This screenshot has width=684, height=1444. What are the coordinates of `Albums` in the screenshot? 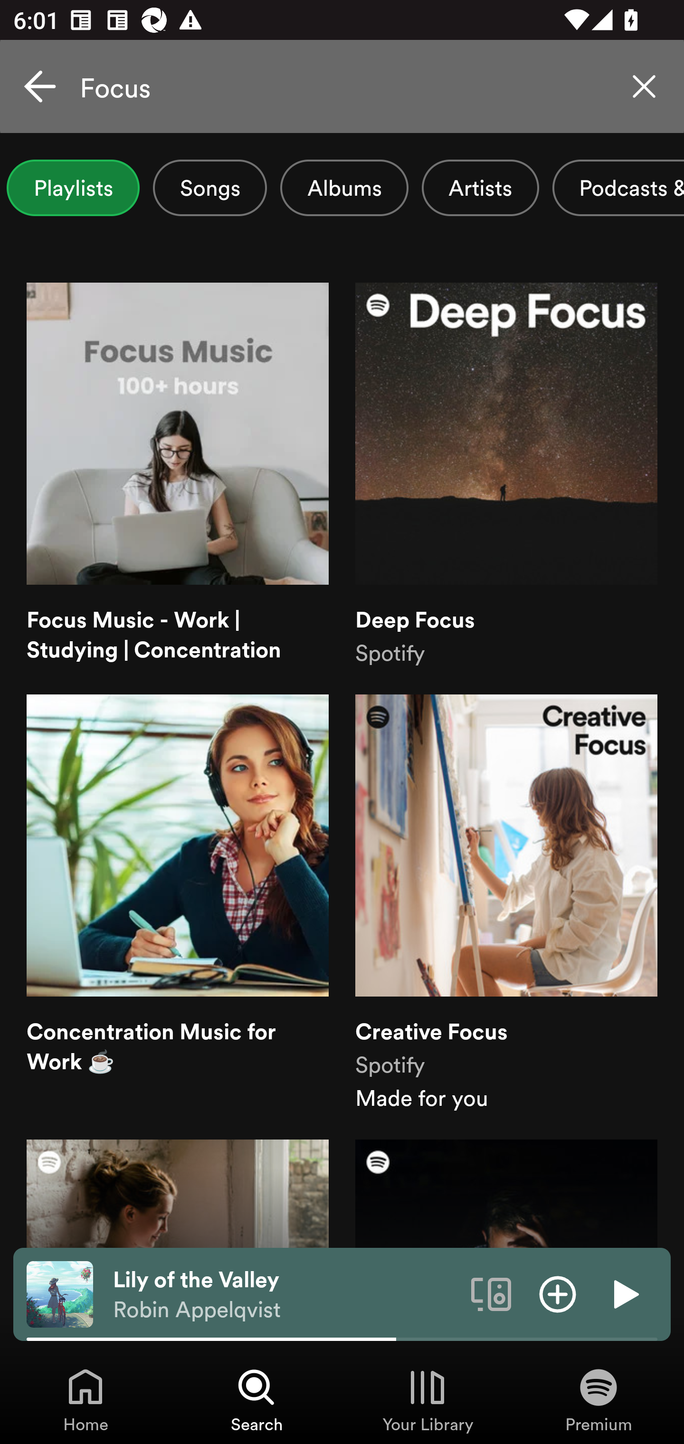 It's located at (344, 188).